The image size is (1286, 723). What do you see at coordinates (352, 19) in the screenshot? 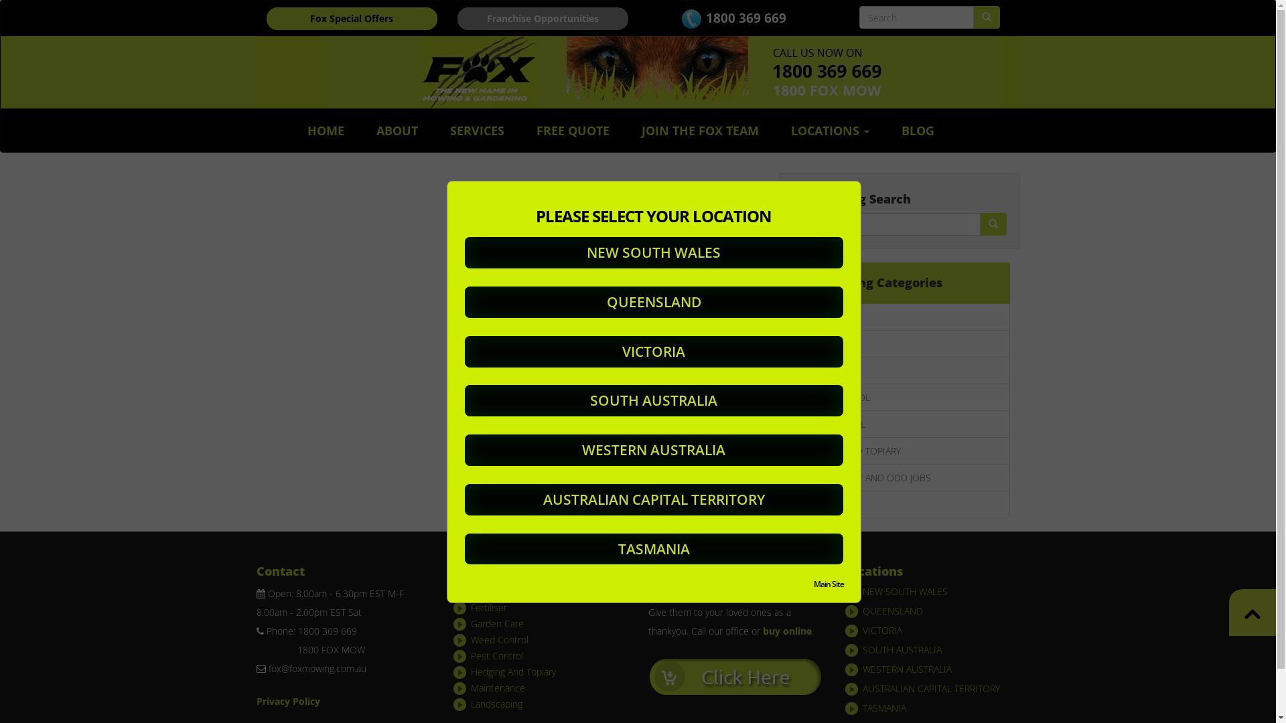
I see `Fox Special Offers` at bounding box center [352, 19].